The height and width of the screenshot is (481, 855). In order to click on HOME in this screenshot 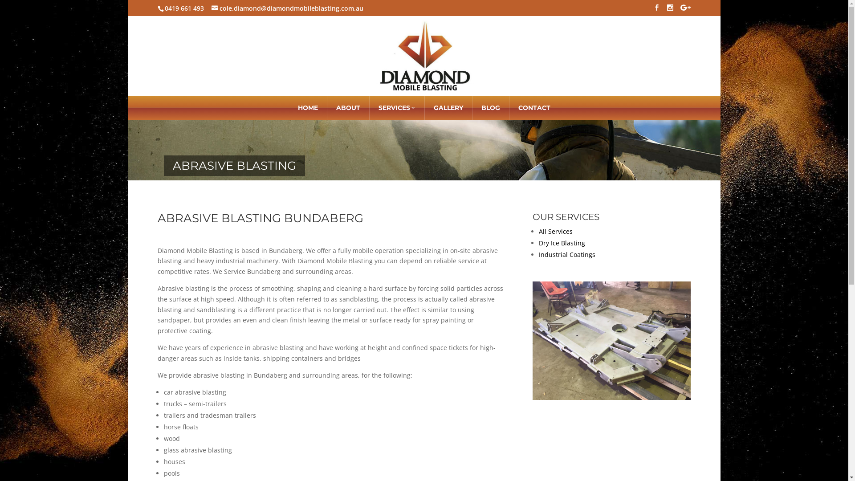, I will do `click(308, 108)`.